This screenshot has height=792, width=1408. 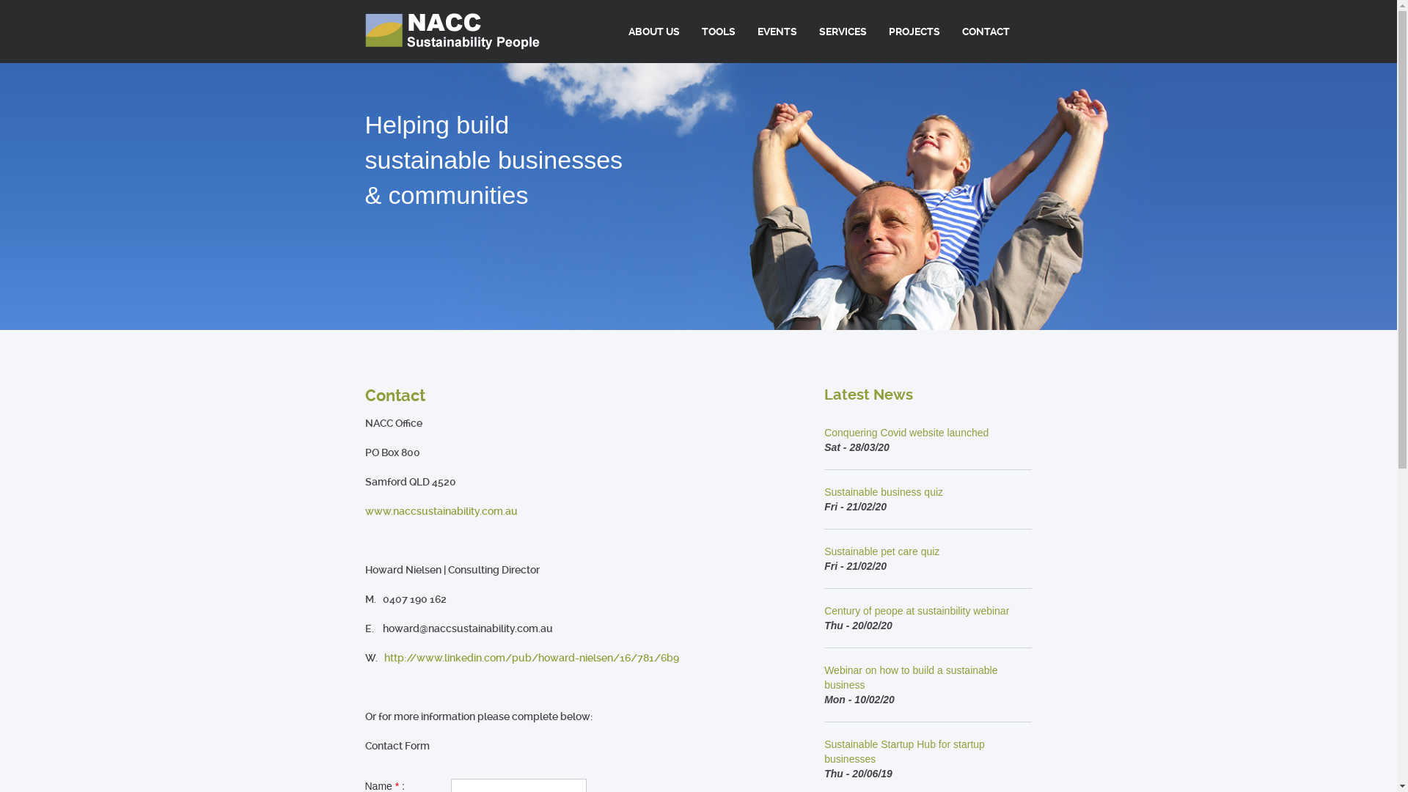 What do you see at coordinates (905, 752) in the screenshot?
I see `Sustainable Startup Hub for startup businesses` at bounding box center [905, 752].